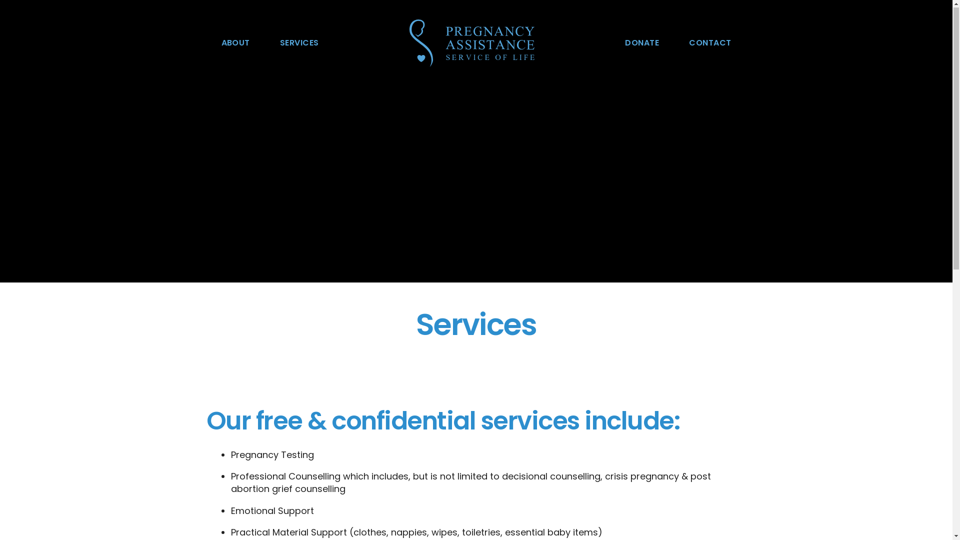 This screenshot has width=960, height=540. Describe the element at coordinates (710, 43) in the screenshot. I see `CONTACT` at that location.